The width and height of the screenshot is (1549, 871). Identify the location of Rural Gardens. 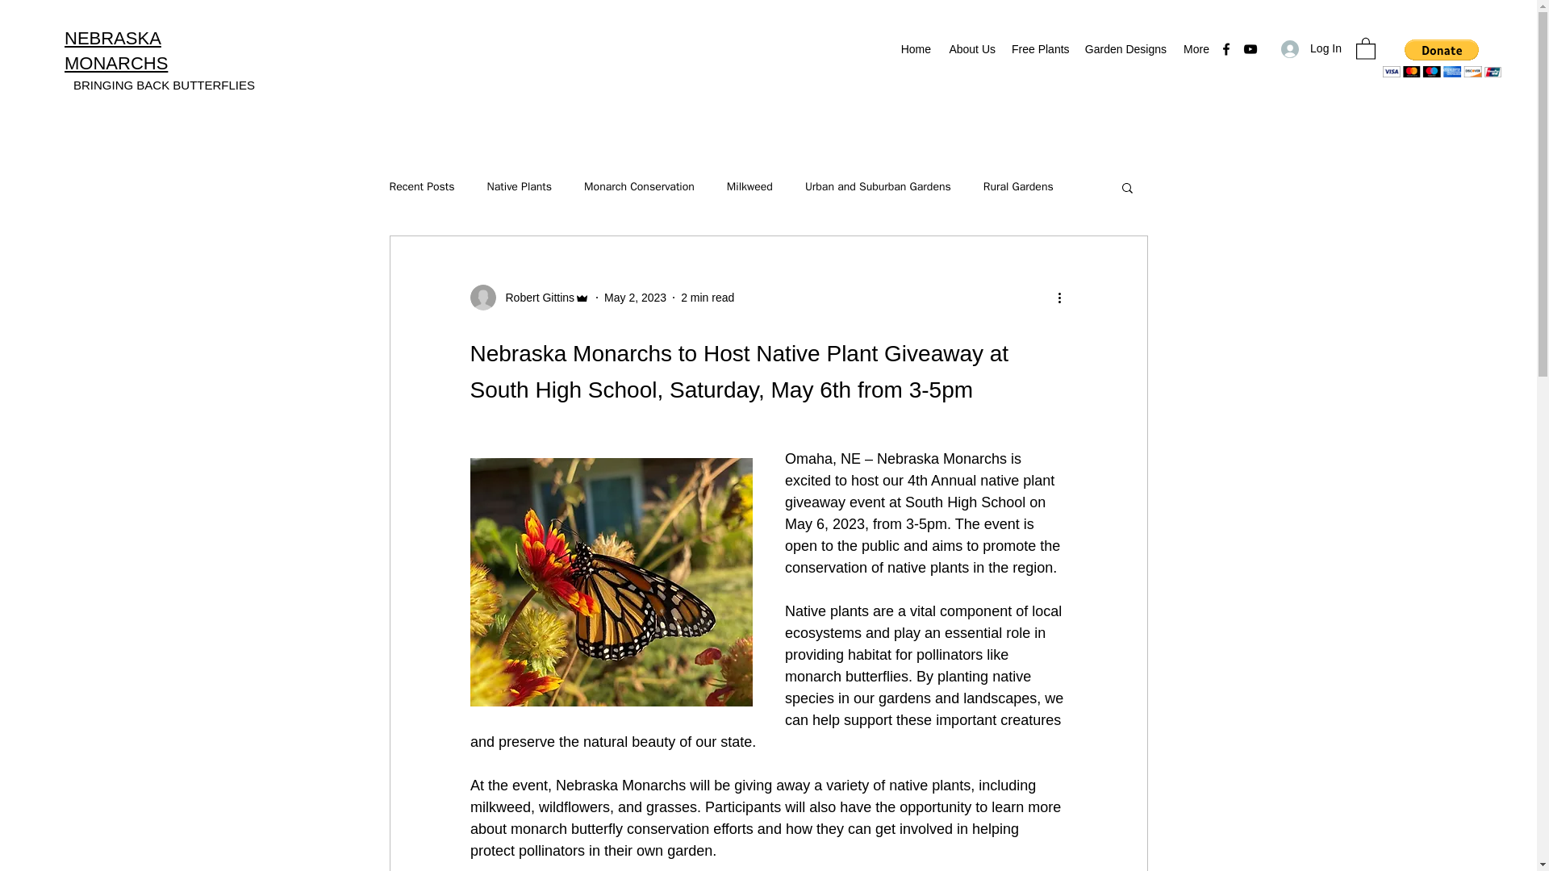
(1018, 186).